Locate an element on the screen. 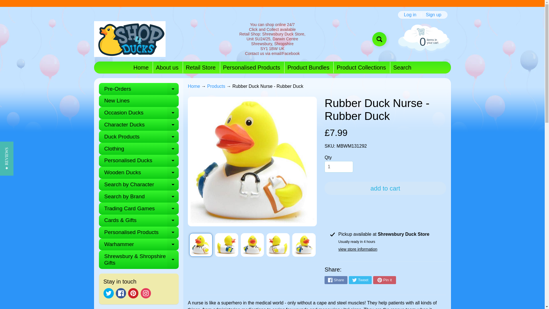  expand child menu is located at coordinates (173, 113).